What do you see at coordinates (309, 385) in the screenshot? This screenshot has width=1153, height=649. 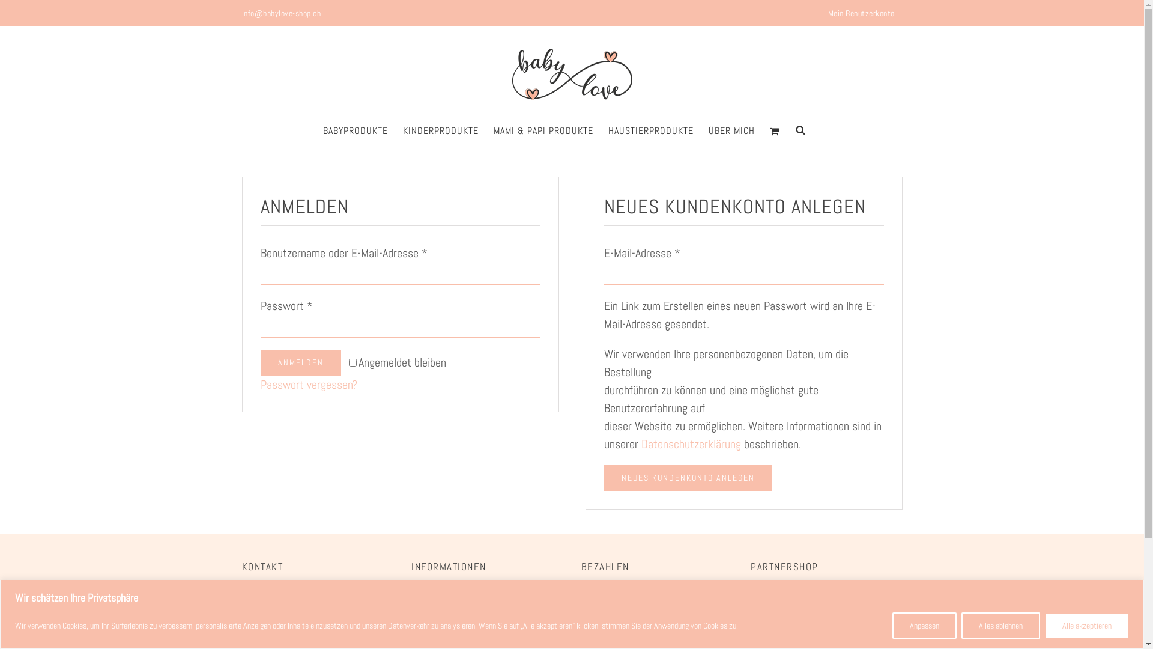 I see `Passwort vergessen?` at bounding box center [309, 385].